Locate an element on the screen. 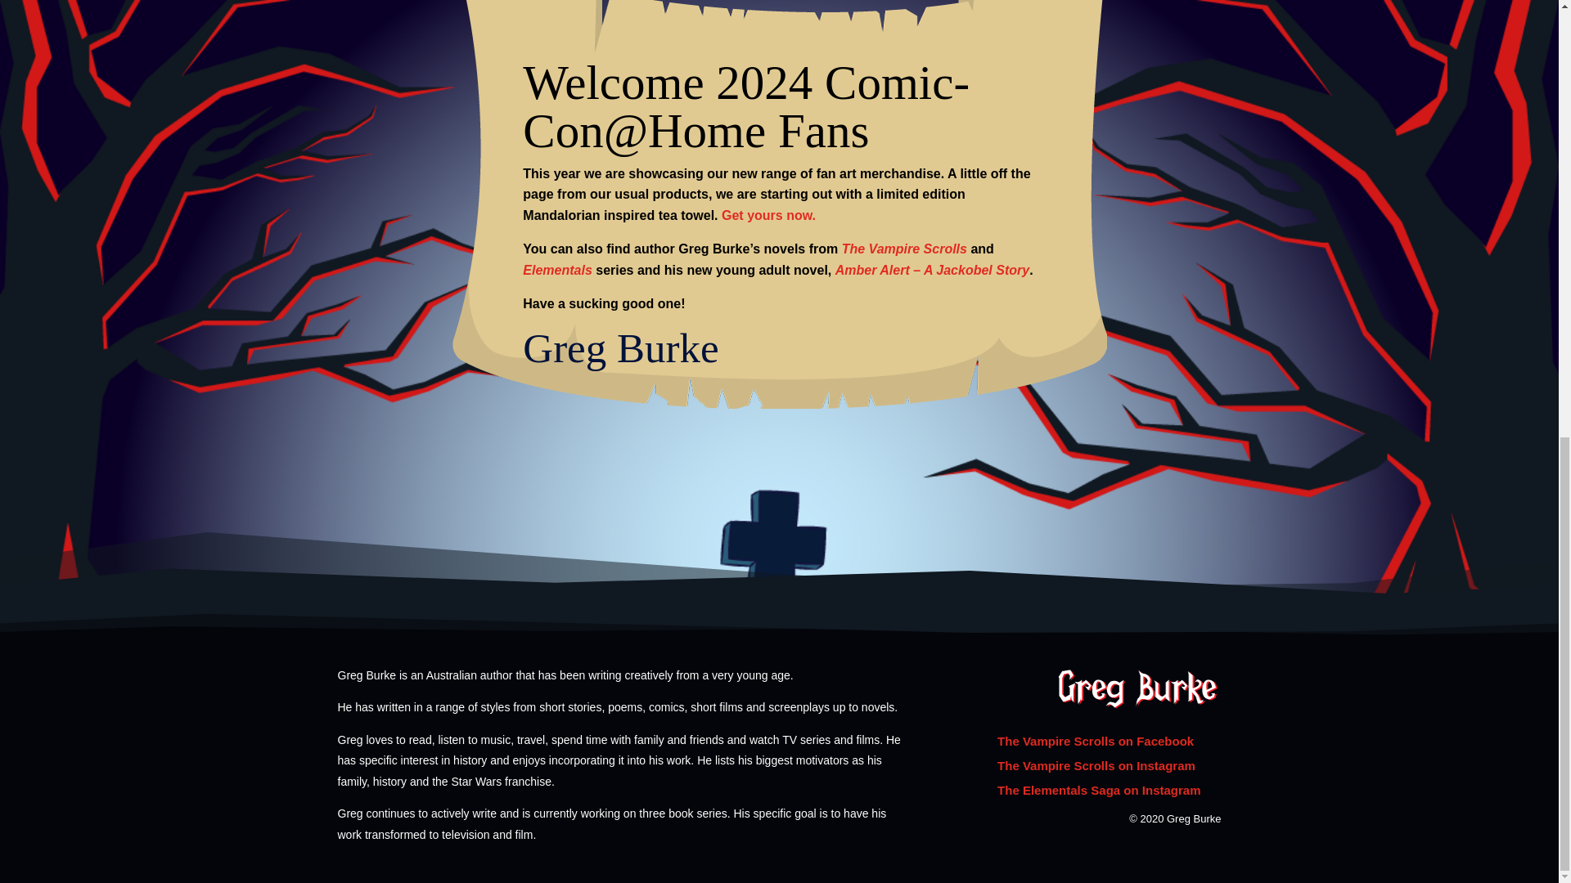 Image resolution: width=1571 pixels, height=883 pixels. The Vampire Scrolls is located at coordinates (905, 249).